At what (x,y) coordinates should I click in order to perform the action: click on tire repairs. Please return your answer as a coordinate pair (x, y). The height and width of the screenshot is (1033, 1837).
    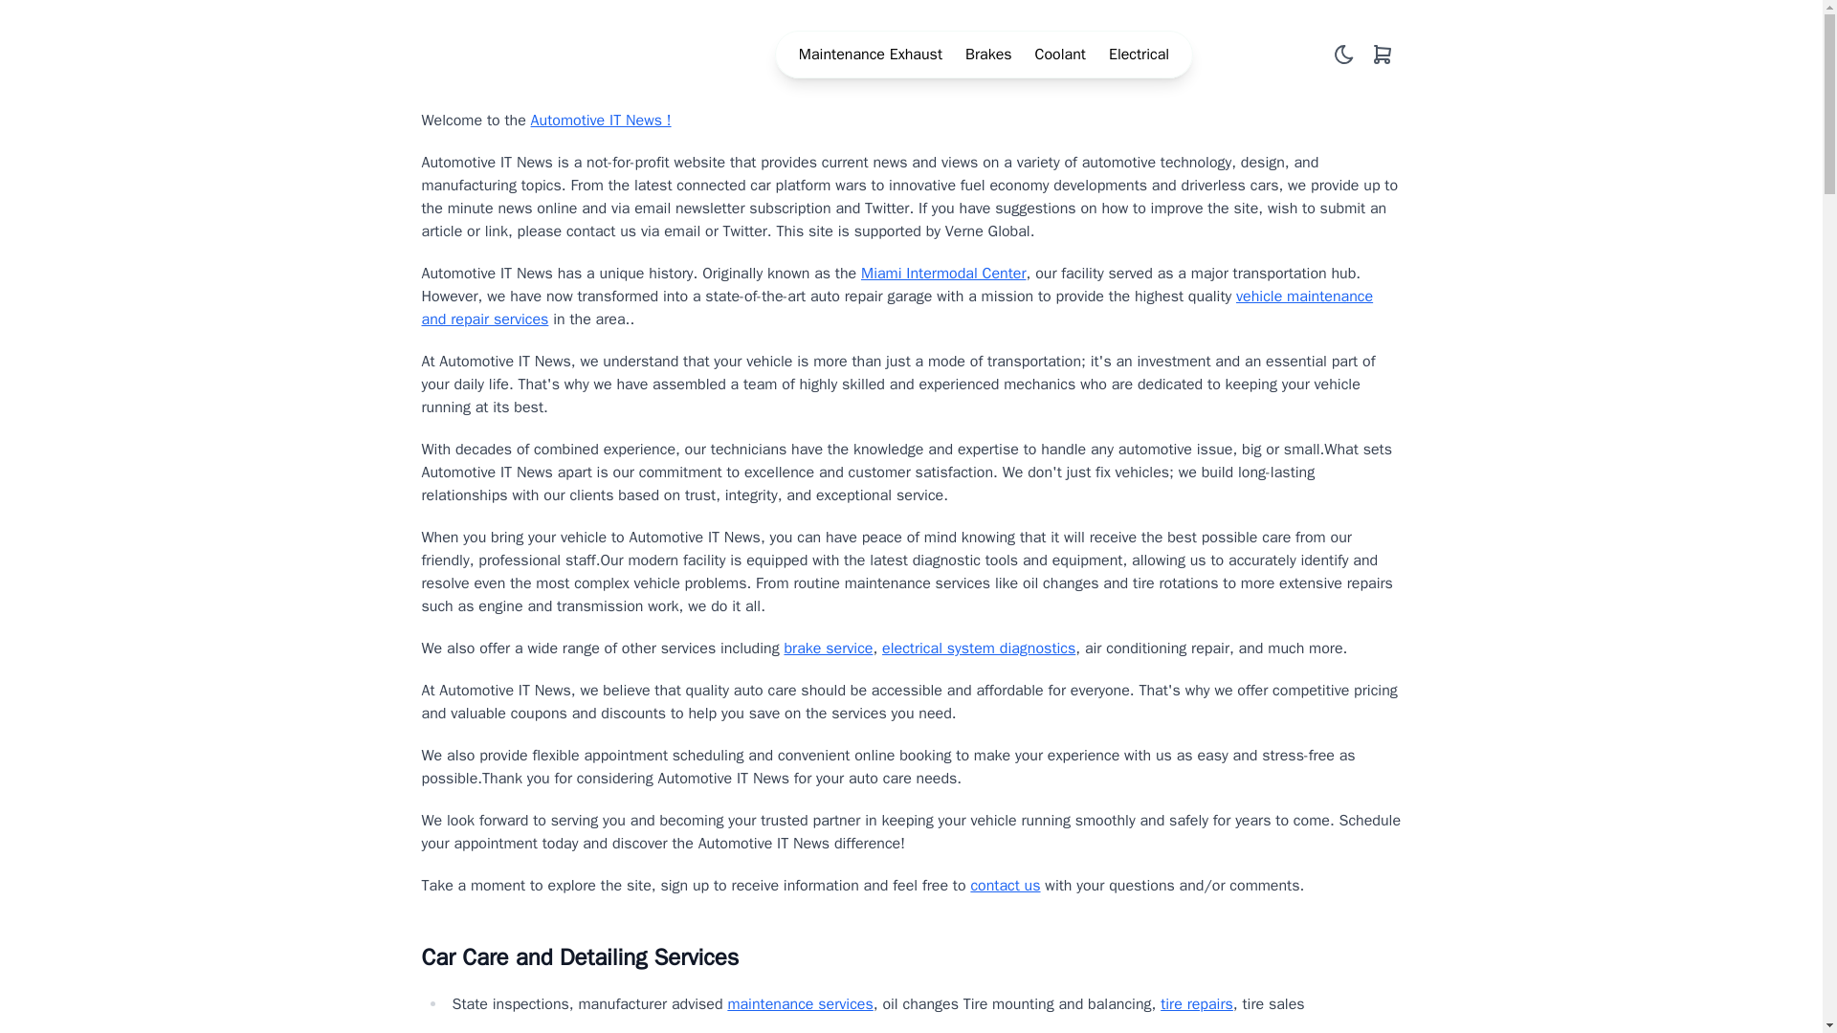
    Looking at the image, I should click on (1196, 1004).